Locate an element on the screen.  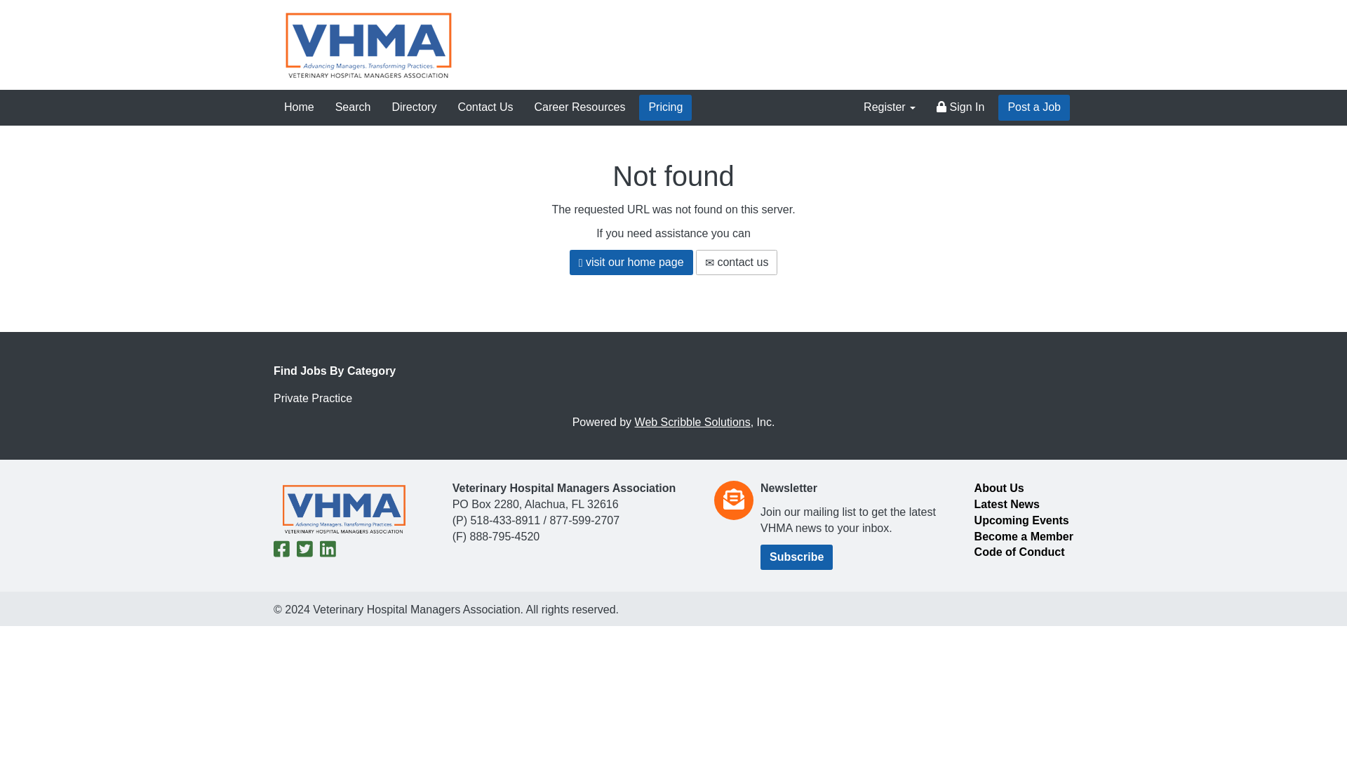
Find Jobs By Category is located at coordinates (673, 372).